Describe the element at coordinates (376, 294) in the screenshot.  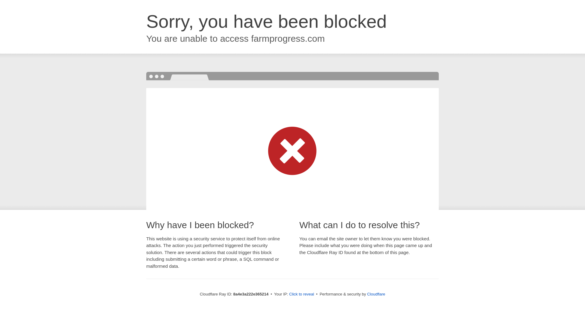
I see `Cloudflare` at that location.